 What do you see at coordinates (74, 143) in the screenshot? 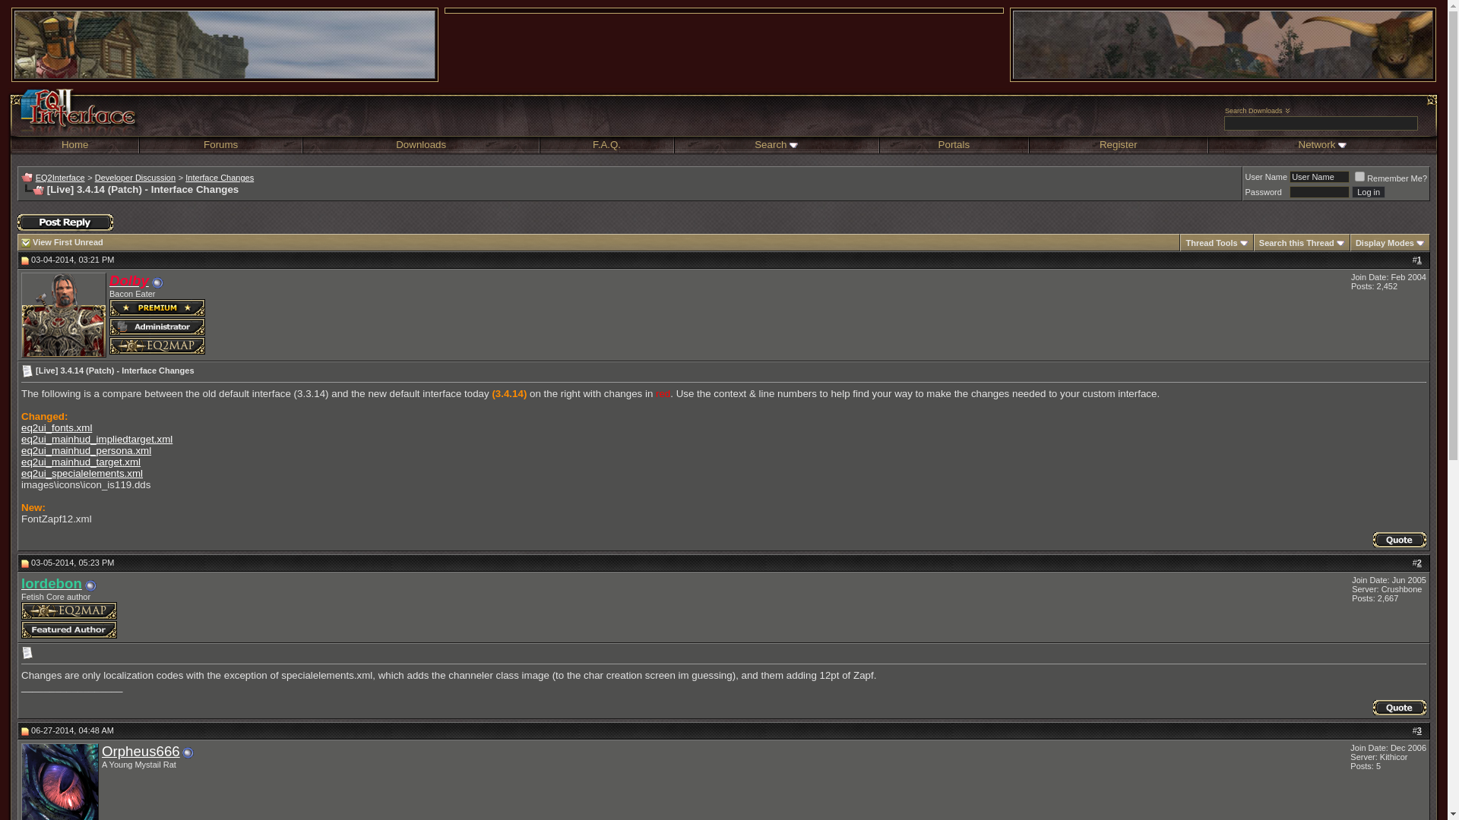
I see `Home` at bounding box center [74, 143].